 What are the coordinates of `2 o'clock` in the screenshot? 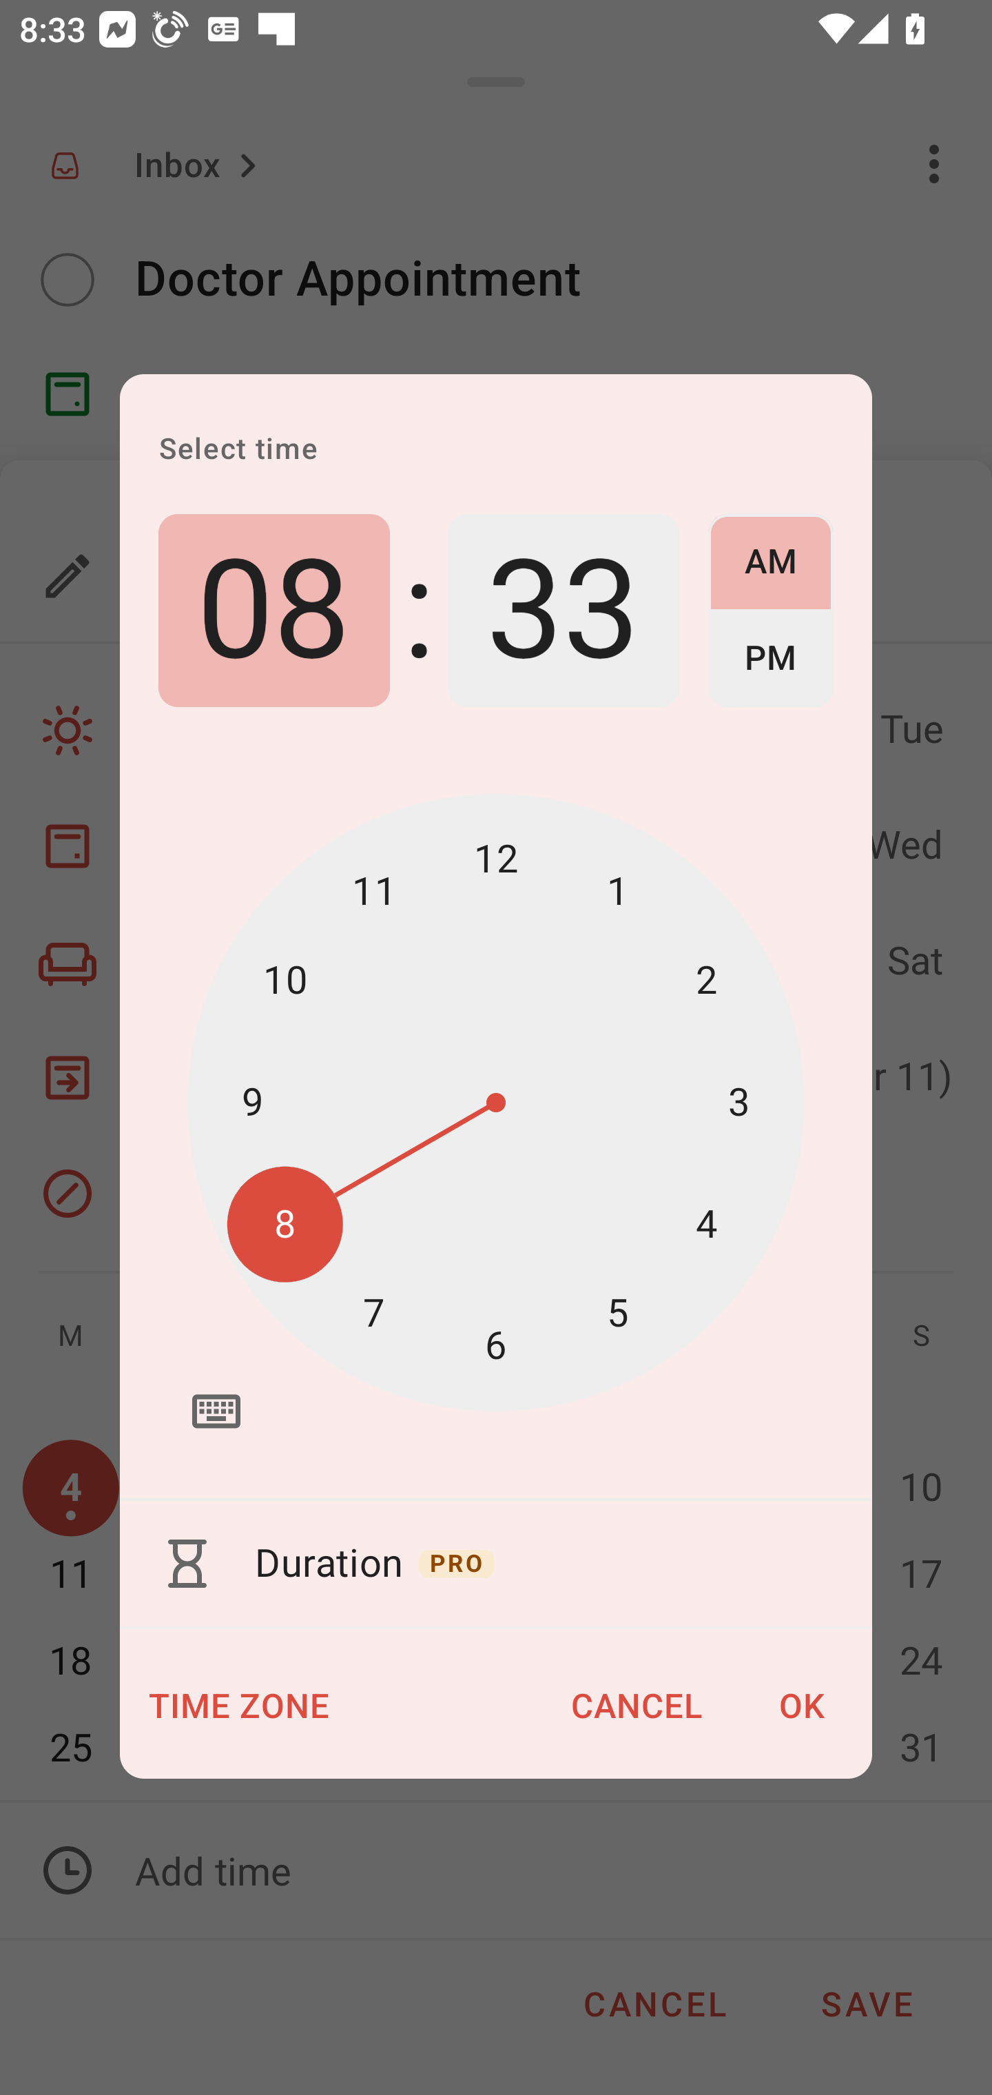 It's located at (707, 980).